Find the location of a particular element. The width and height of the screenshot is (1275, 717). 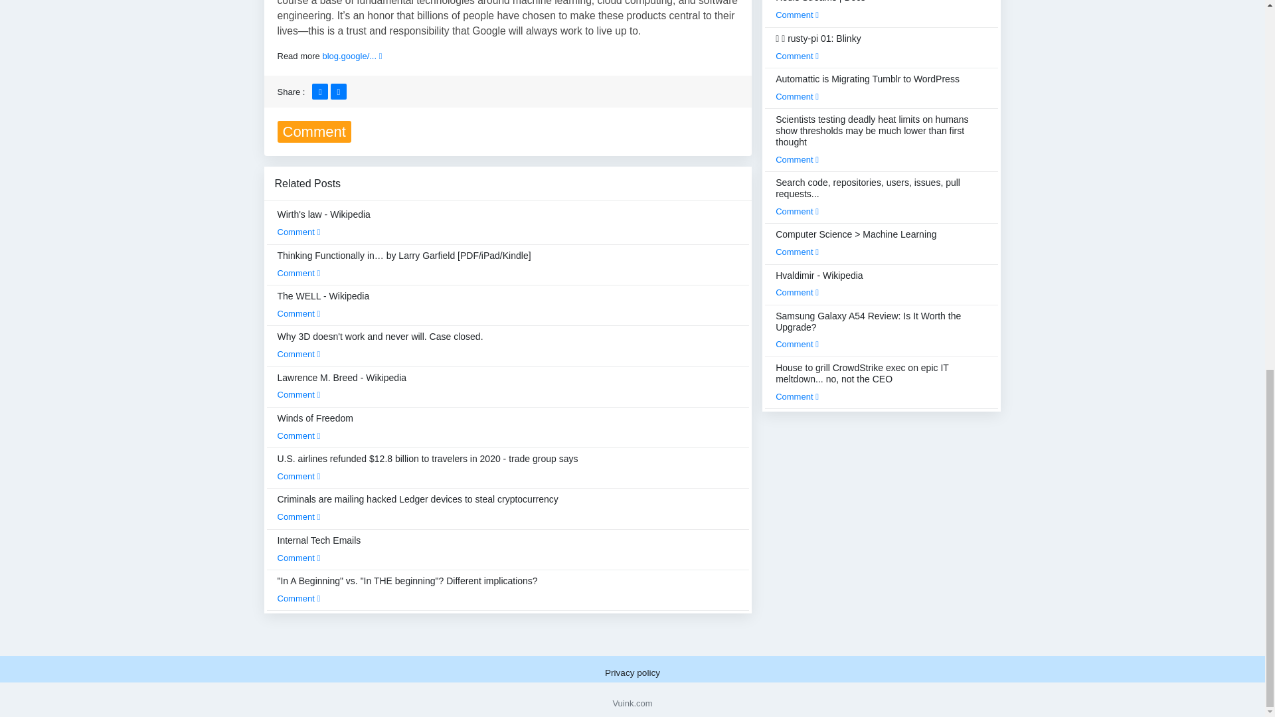

Comment is located at coordinates (299, 232).